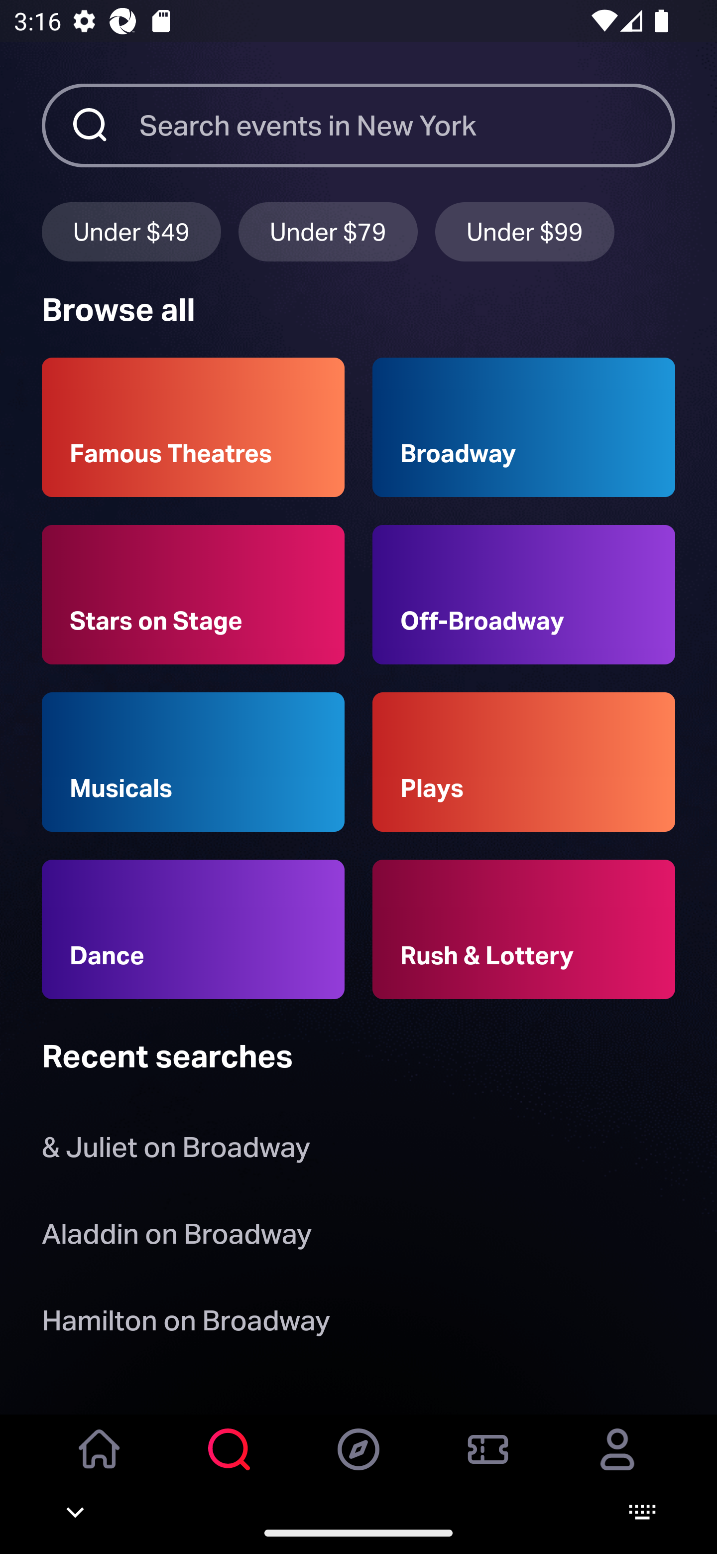 This screenshot has width=717, height=1554. Describe the element at coordinates (176, 1237) in the screenshot. I see `Aladdin on Broadway` at that location.